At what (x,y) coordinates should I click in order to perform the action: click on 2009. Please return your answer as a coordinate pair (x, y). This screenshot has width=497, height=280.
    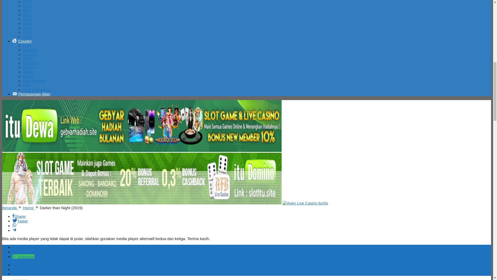
    Looking at the image, I should click on (27, 32).